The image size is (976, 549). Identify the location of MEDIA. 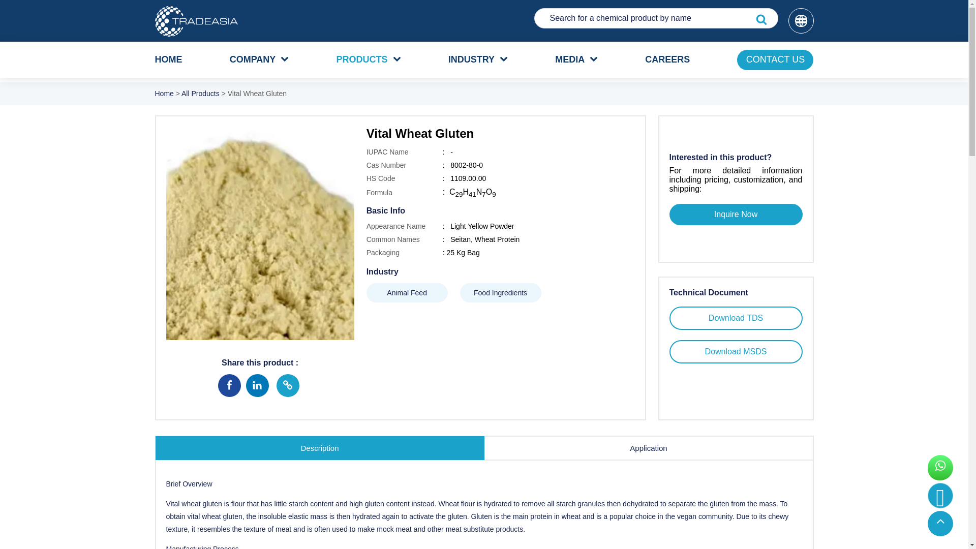
(570, 59).